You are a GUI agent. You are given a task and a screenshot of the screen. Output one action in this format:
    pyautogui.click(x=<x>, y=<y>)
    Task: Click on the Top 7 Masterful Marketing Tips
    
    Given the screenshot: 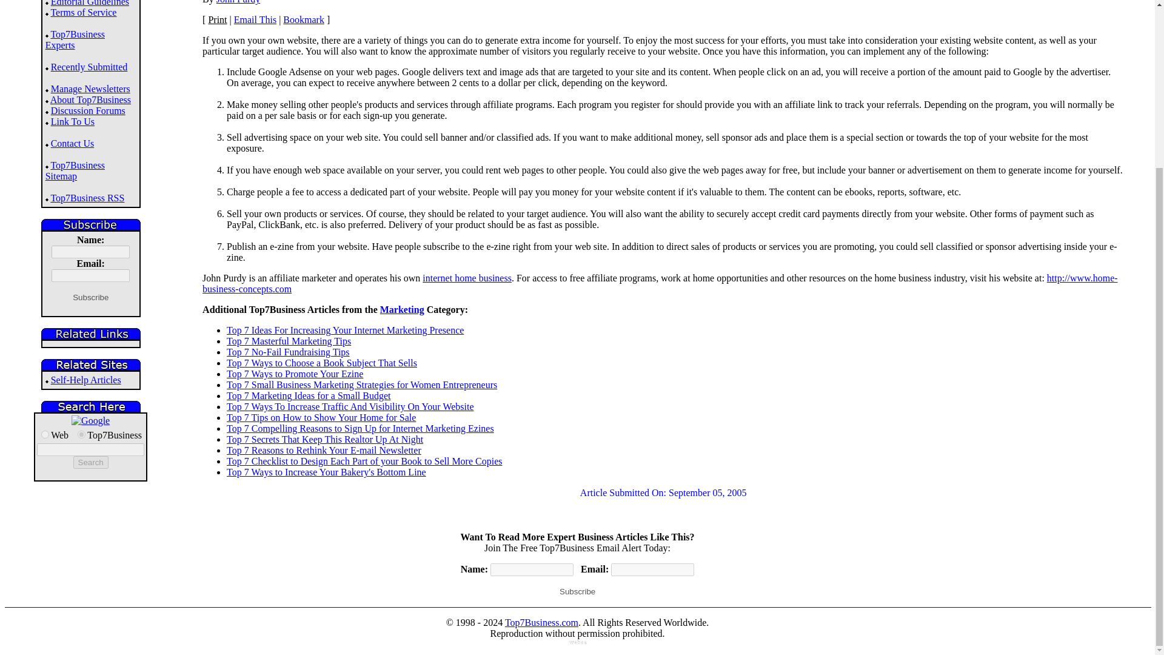 What is the action you would take?
    pyautogui.click(x=289, y=341)
    